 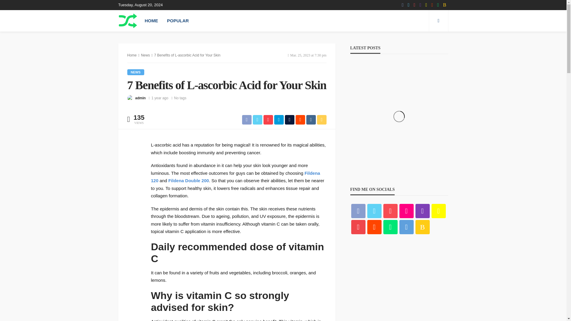 I want to click on News, so click(x=136, y=72).